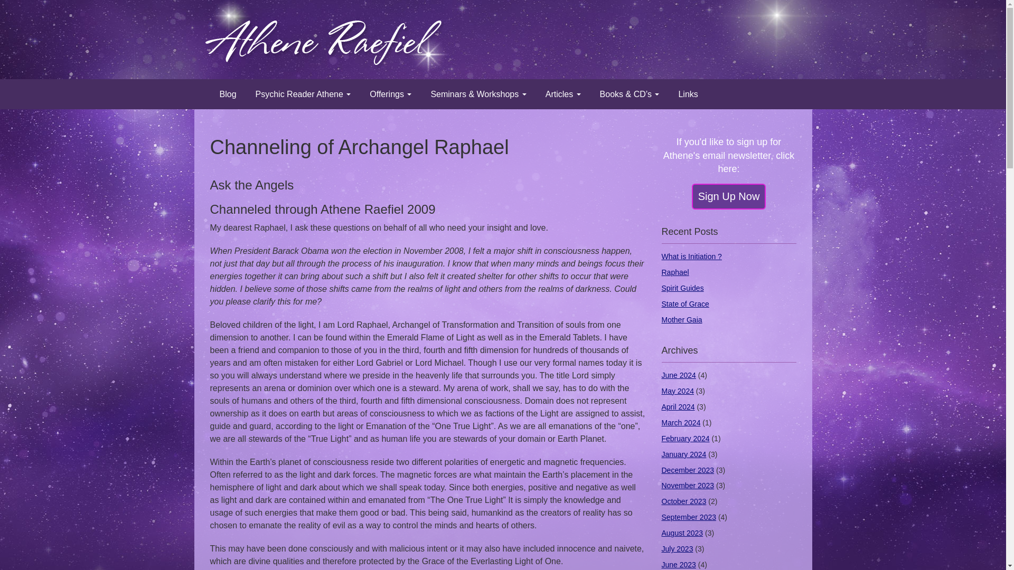  What do you see at coordinates (684, 438) in the screenshot?
I see `February 2024` at bounding box center [684, 438].